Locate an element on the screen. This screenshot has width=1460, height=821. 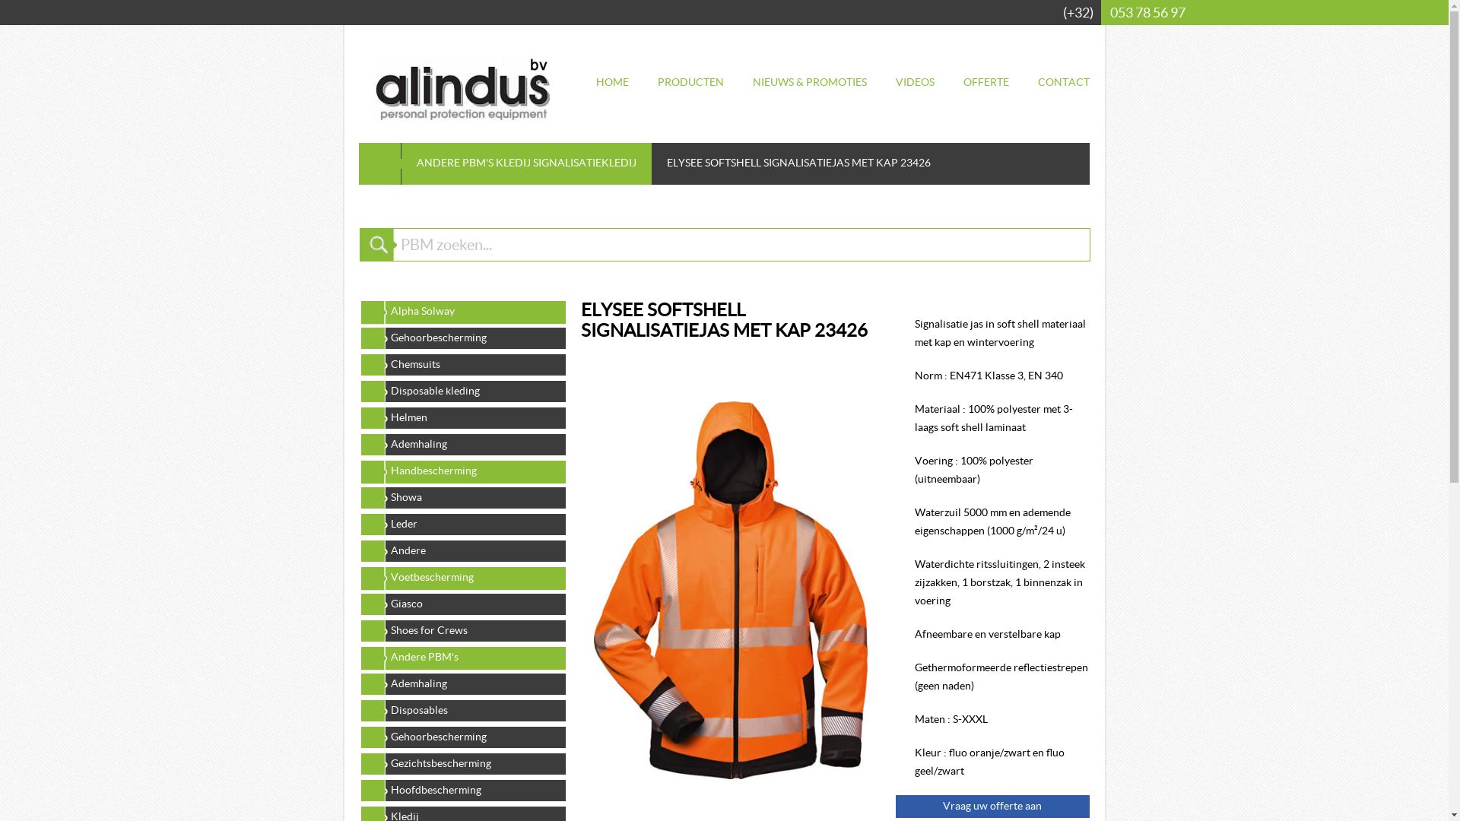
OFFERTE is located at coordinates (985, 82).